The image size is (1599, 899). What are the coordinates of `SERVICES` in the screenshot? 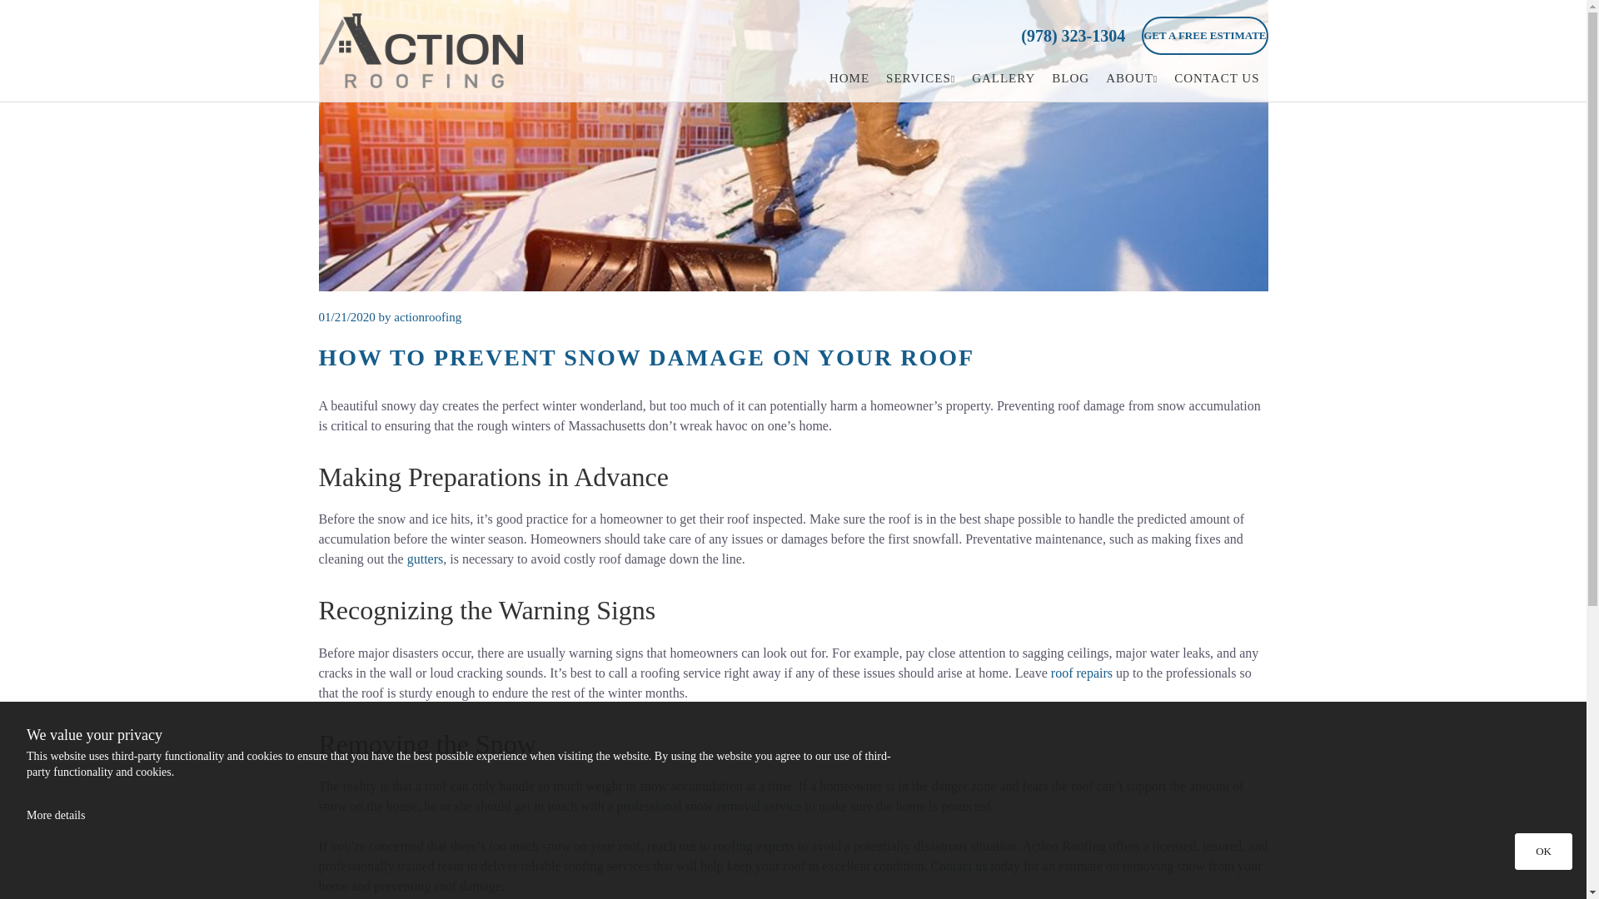 It's located at (921, 78).